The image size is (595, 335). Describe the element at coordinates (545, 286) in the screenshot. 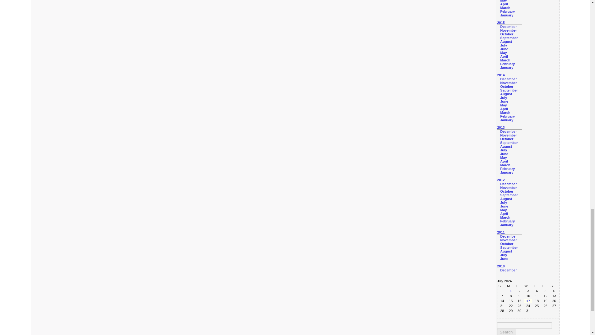

I see `Friday` at that location.